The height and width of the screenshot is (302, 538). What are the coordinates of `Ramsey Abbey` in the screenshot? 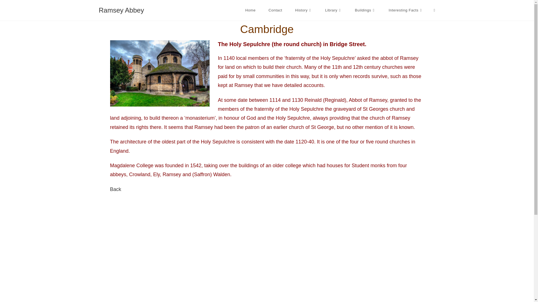 It's located at (121, 10).